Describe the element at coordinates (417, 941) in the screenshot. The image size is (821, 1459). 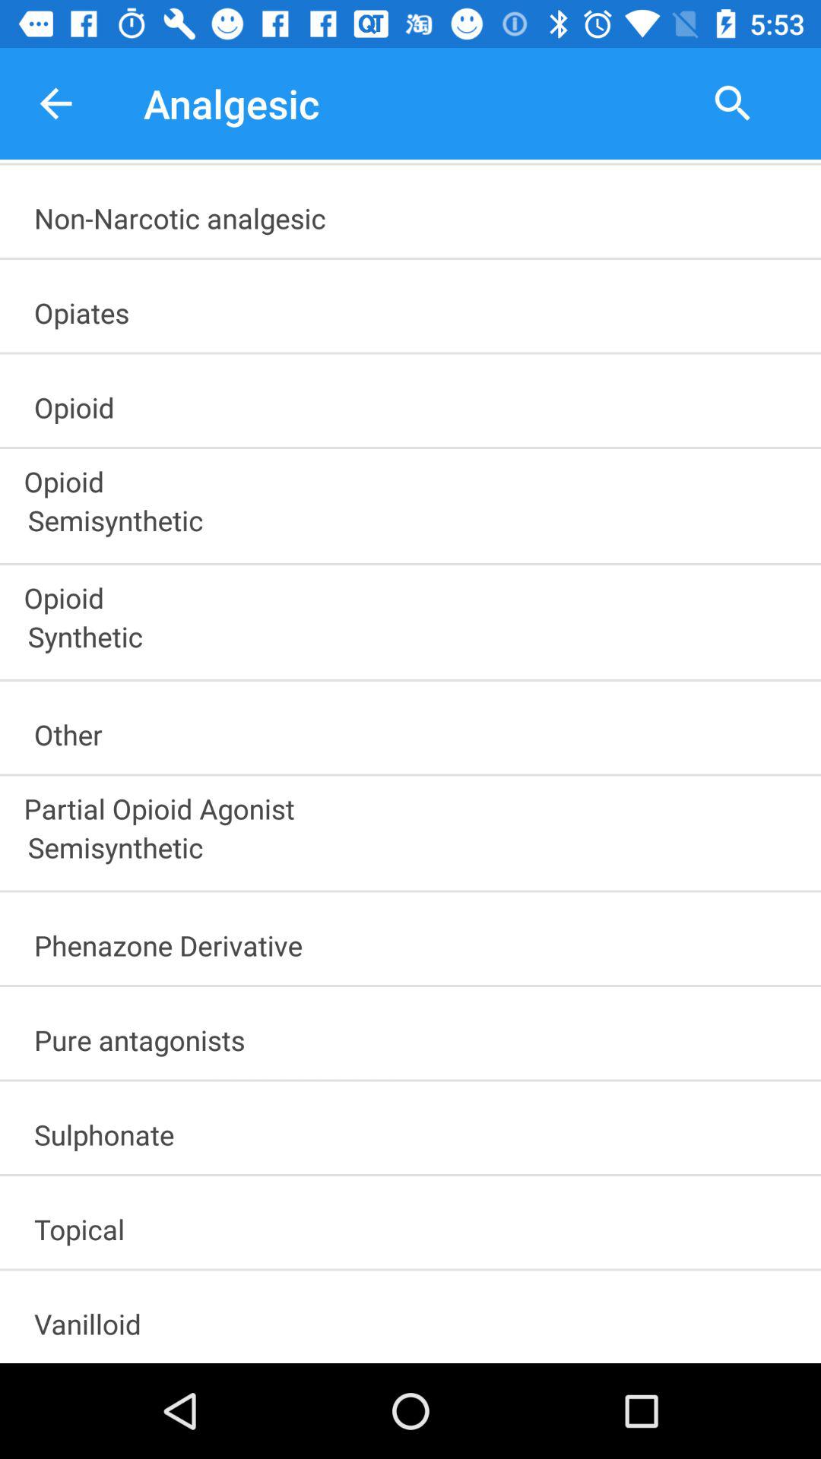
I see `scroll until the phenazone derivative` at that location.